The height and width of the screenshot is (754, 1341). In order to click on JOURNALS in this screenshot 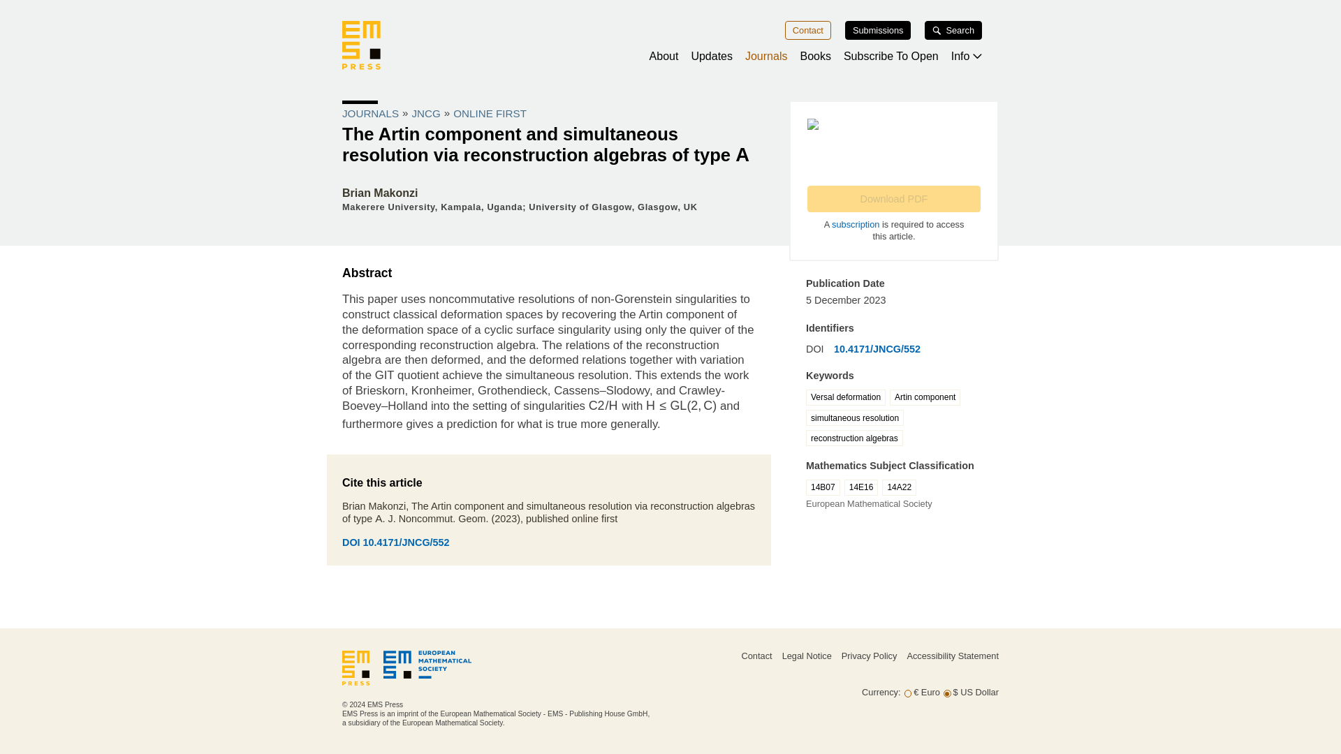, I will do `click(370, 113)`.